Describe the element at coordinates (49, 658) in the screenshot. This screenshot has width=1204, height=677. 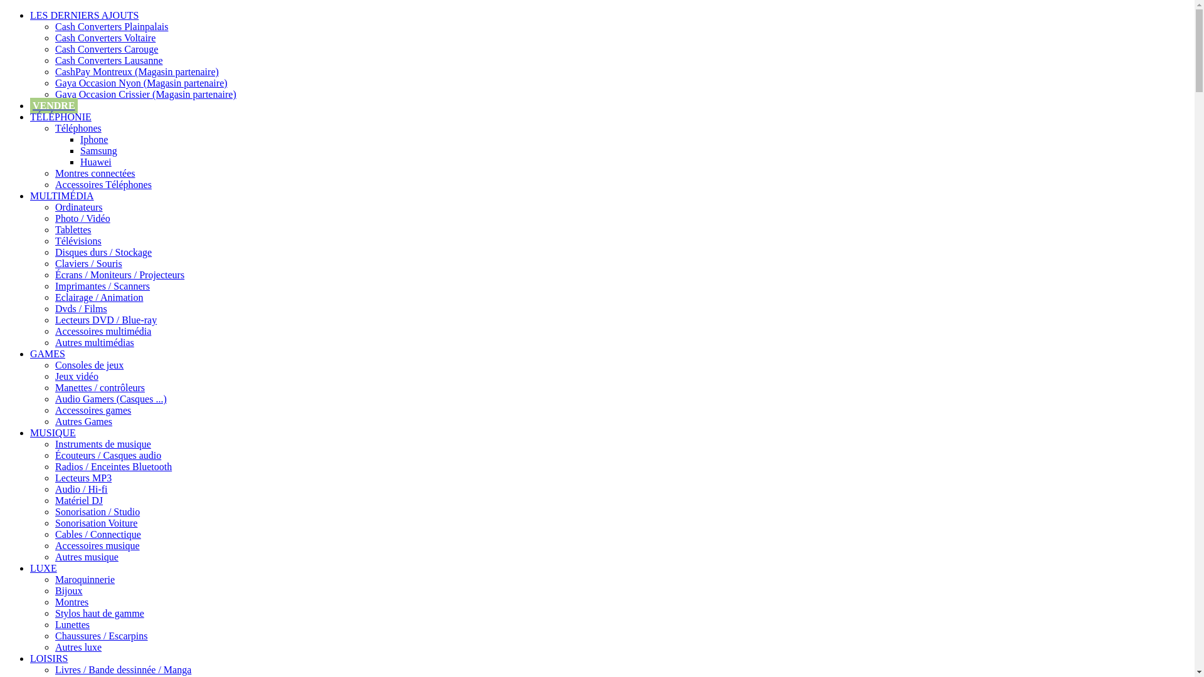
I see `LOISIRS` at that location.